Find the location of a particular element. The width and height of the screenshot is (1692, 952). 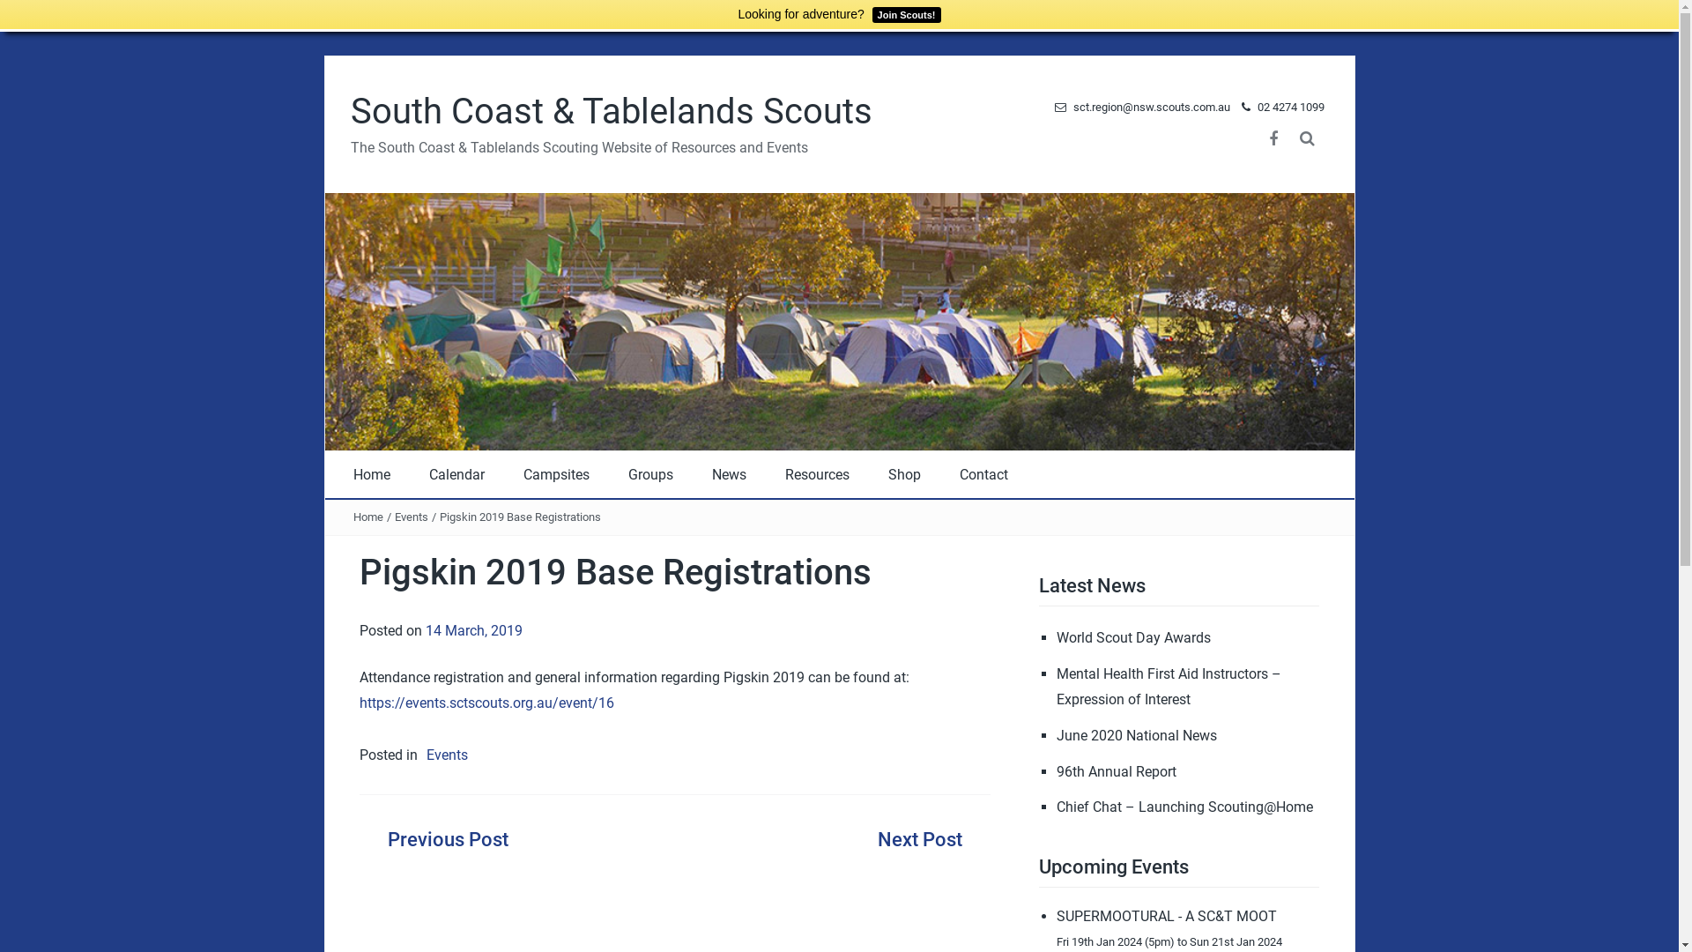

Home is located at coordinates (367, 517).